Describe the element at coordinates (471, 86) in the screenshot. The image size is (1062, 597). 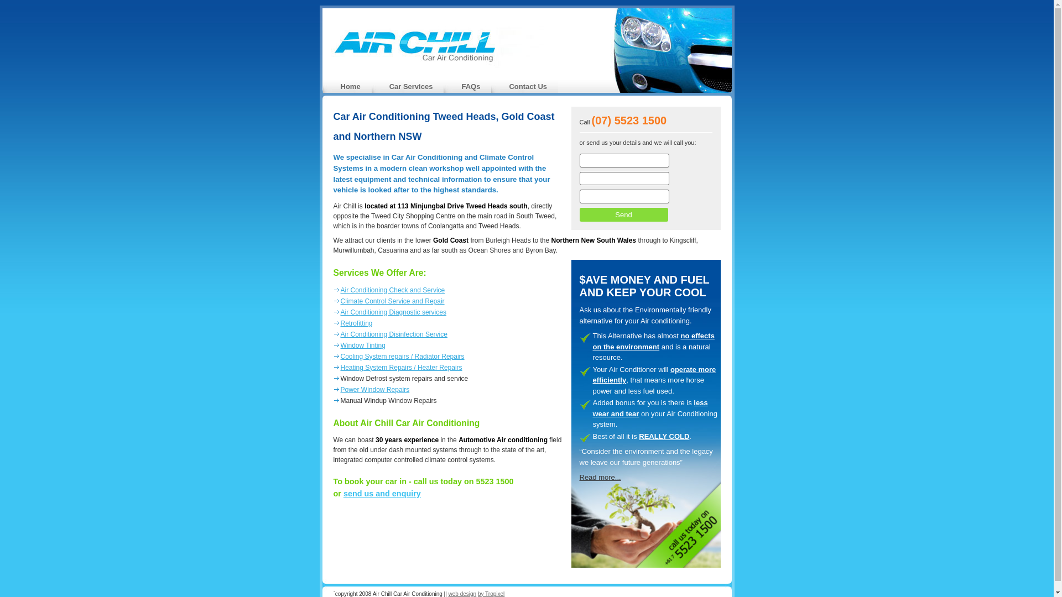
I see `FAQs` at that location.